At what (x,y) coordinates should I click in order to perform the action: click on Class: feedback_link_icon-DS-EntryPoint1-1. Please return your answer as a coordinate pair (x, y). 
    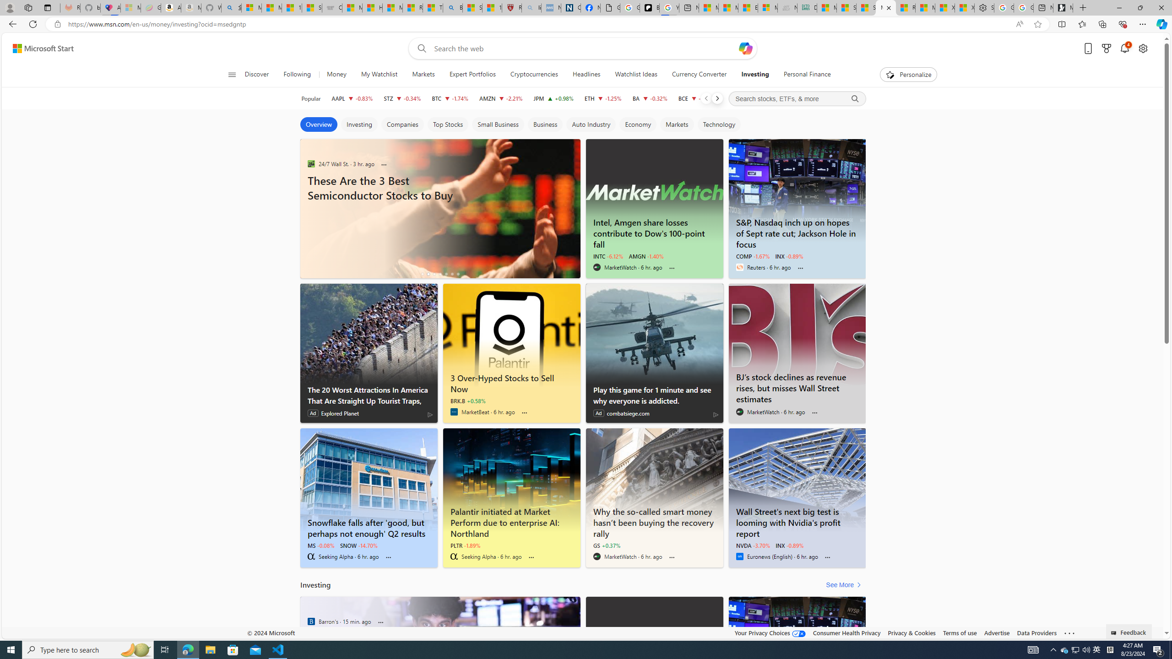
    Looking at the image, I should click on (1115, 633).